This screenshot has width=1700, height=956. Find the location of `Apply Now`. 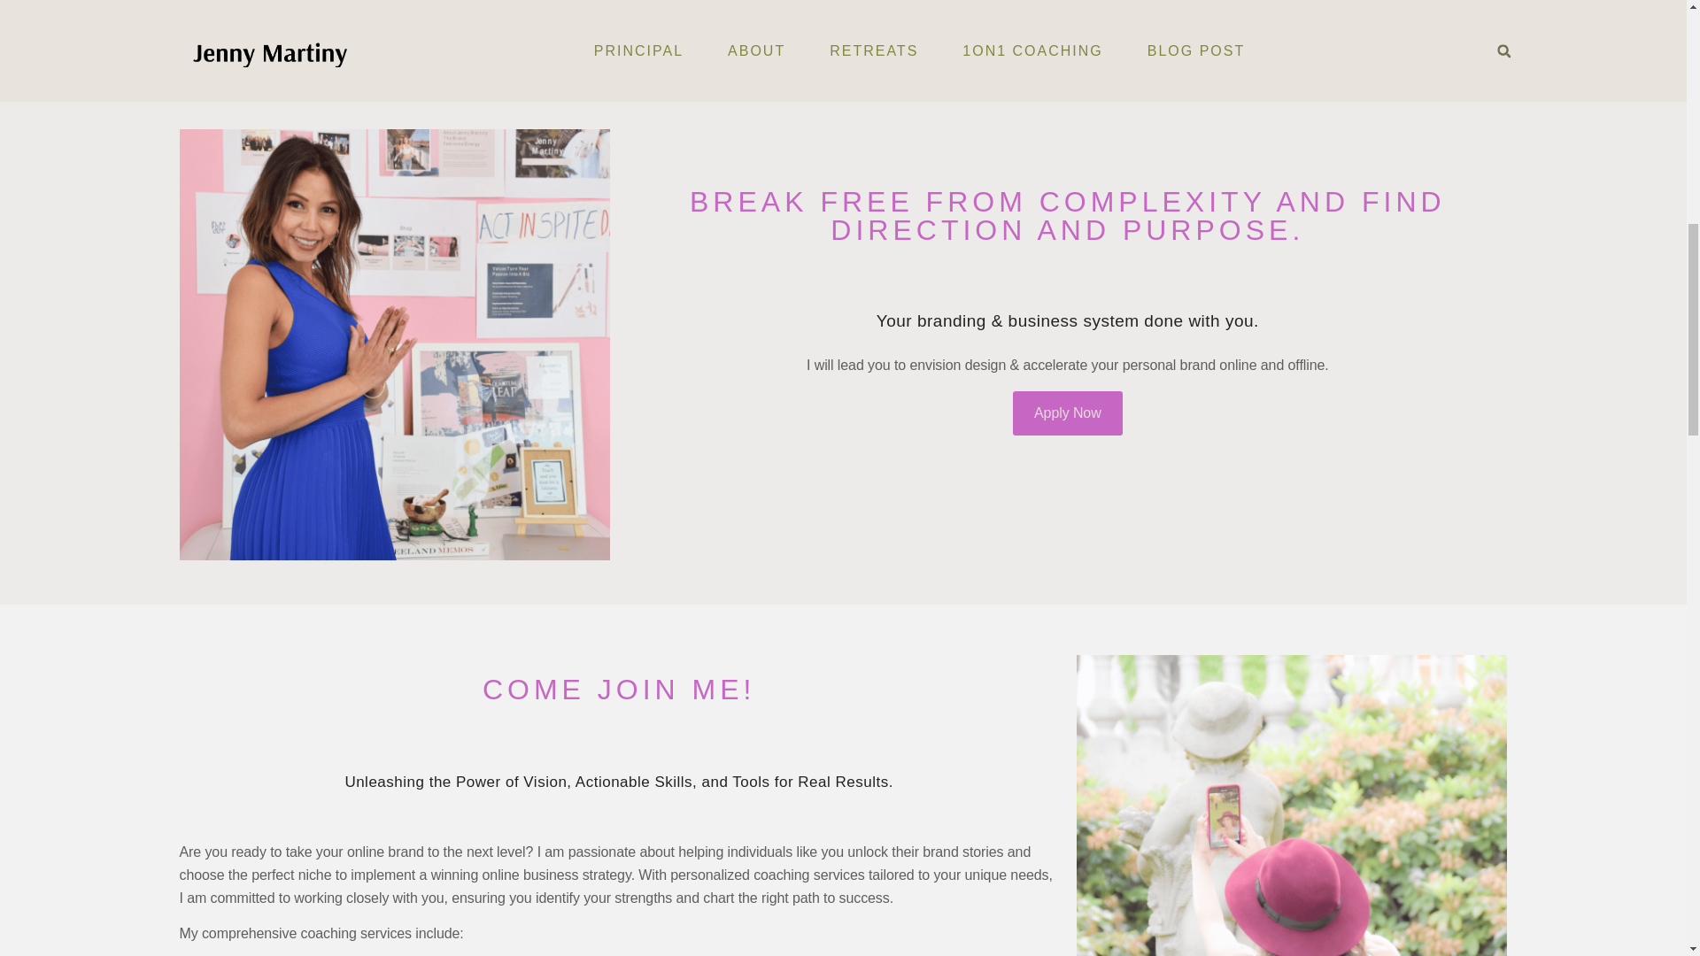

Apply Now is located at coordinates (1068, 412).